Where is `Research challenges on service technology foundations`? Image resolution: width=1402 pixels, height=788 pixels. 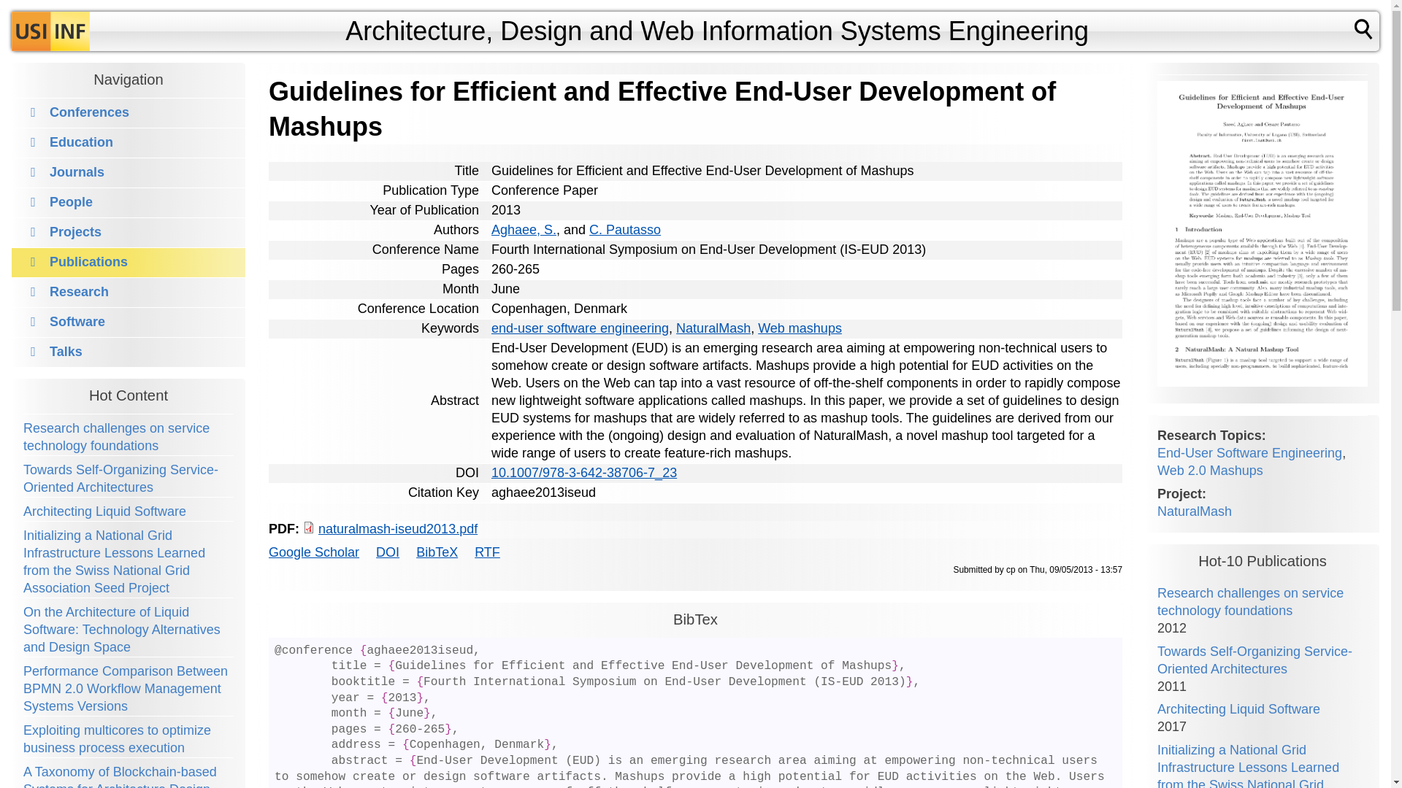 Research challenges on service technology foundations is located at coordinates (1250, 601).